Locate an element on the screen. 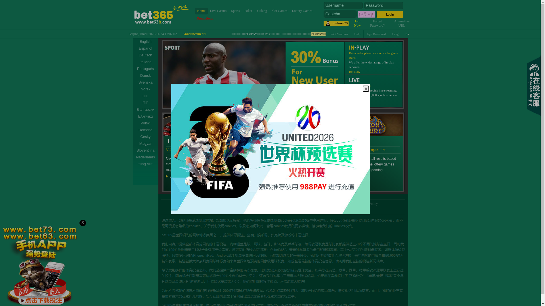  Italiano is located at coordinates (146, 62).